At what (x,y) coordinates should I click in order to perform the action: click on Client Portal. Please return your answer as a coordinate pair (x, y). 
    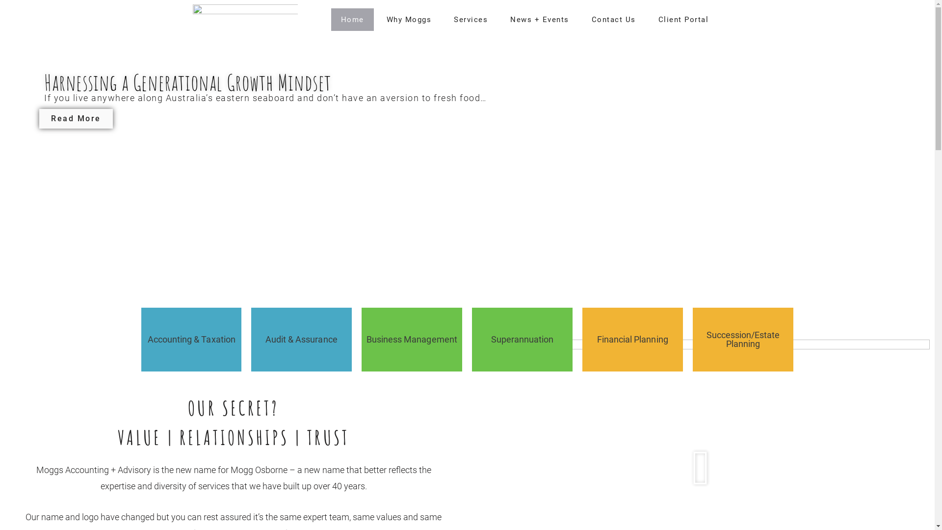
    Looking at the image, I should click on (684, 20).